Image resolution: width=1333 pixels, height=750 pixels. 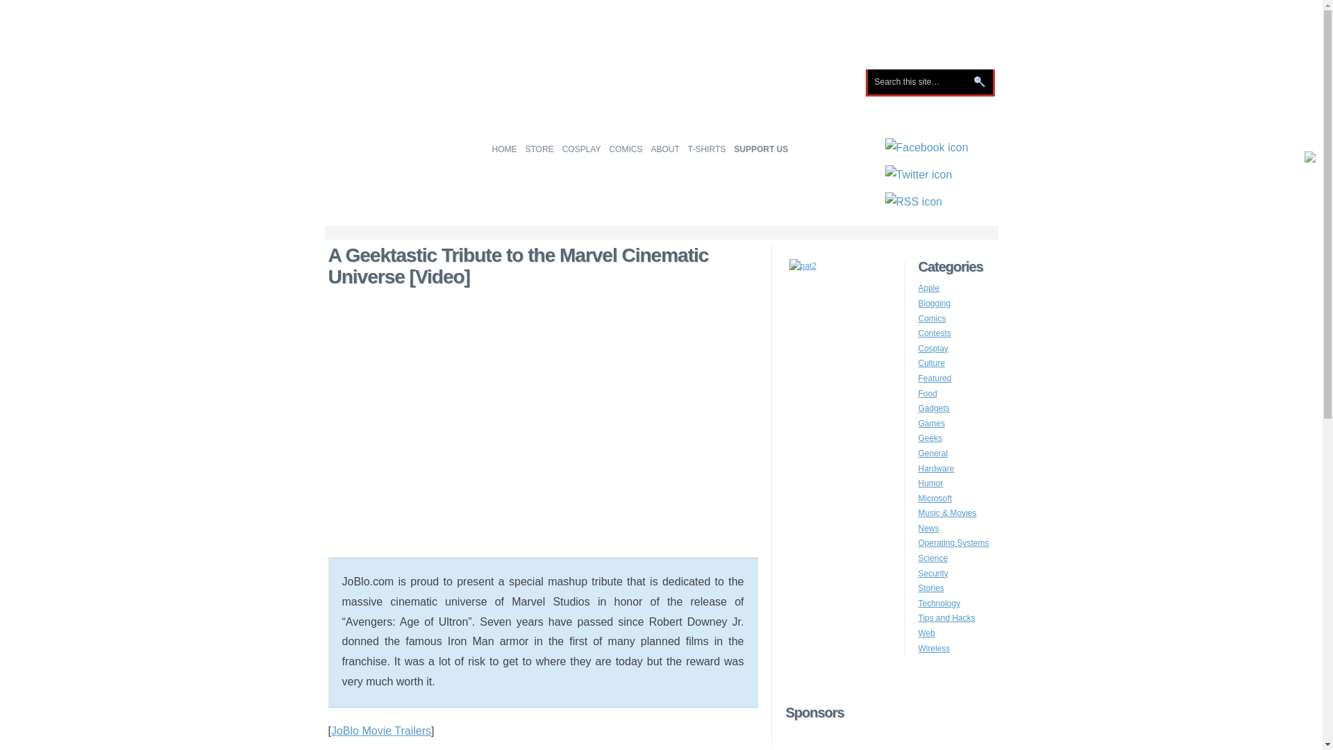 What do you see at coordinates (928, 393) in the screenshot?
I see `Food` at bounding box center [928, 393].